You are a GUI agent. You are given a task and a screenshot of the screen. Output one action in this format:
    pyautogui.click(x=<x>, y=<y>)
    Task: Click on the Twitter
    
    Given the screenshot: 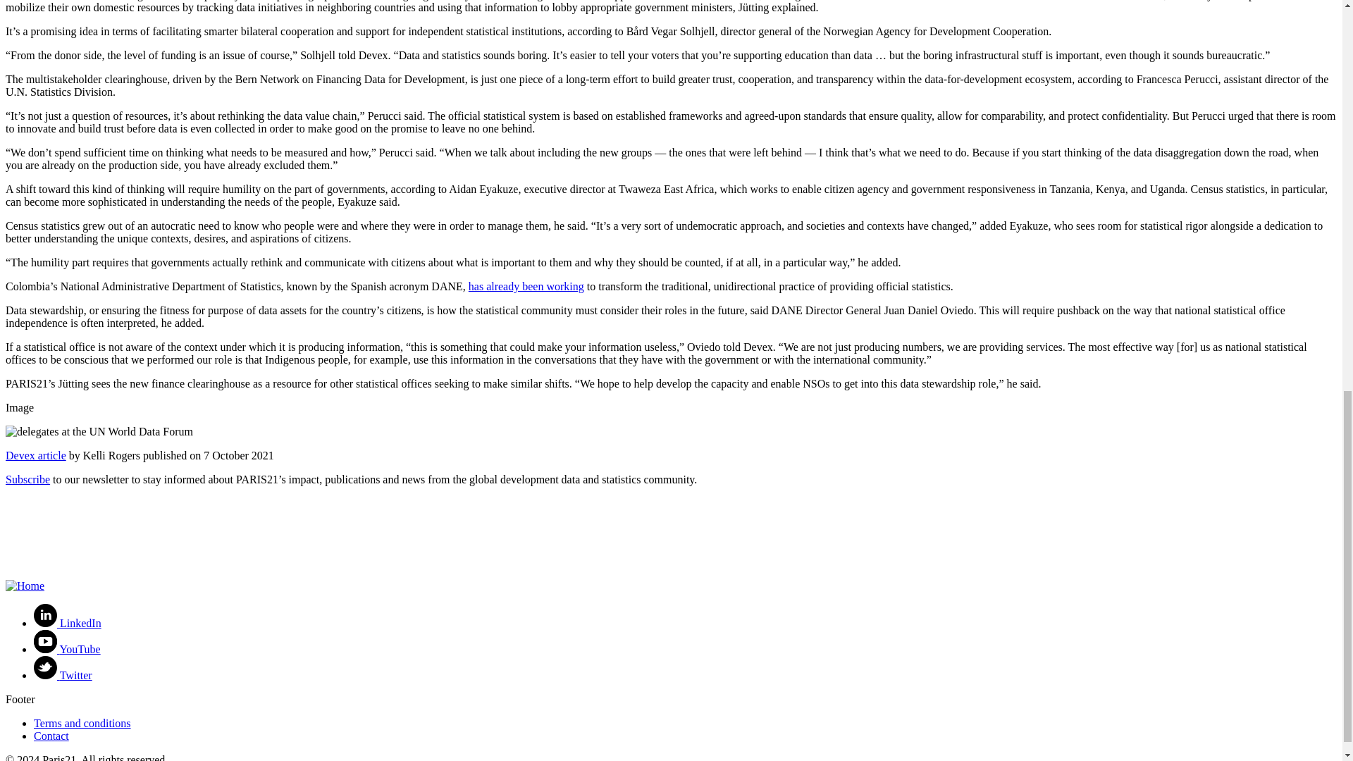 What is the action you would take?
    pyautogui.click(x=63, y=675)
    